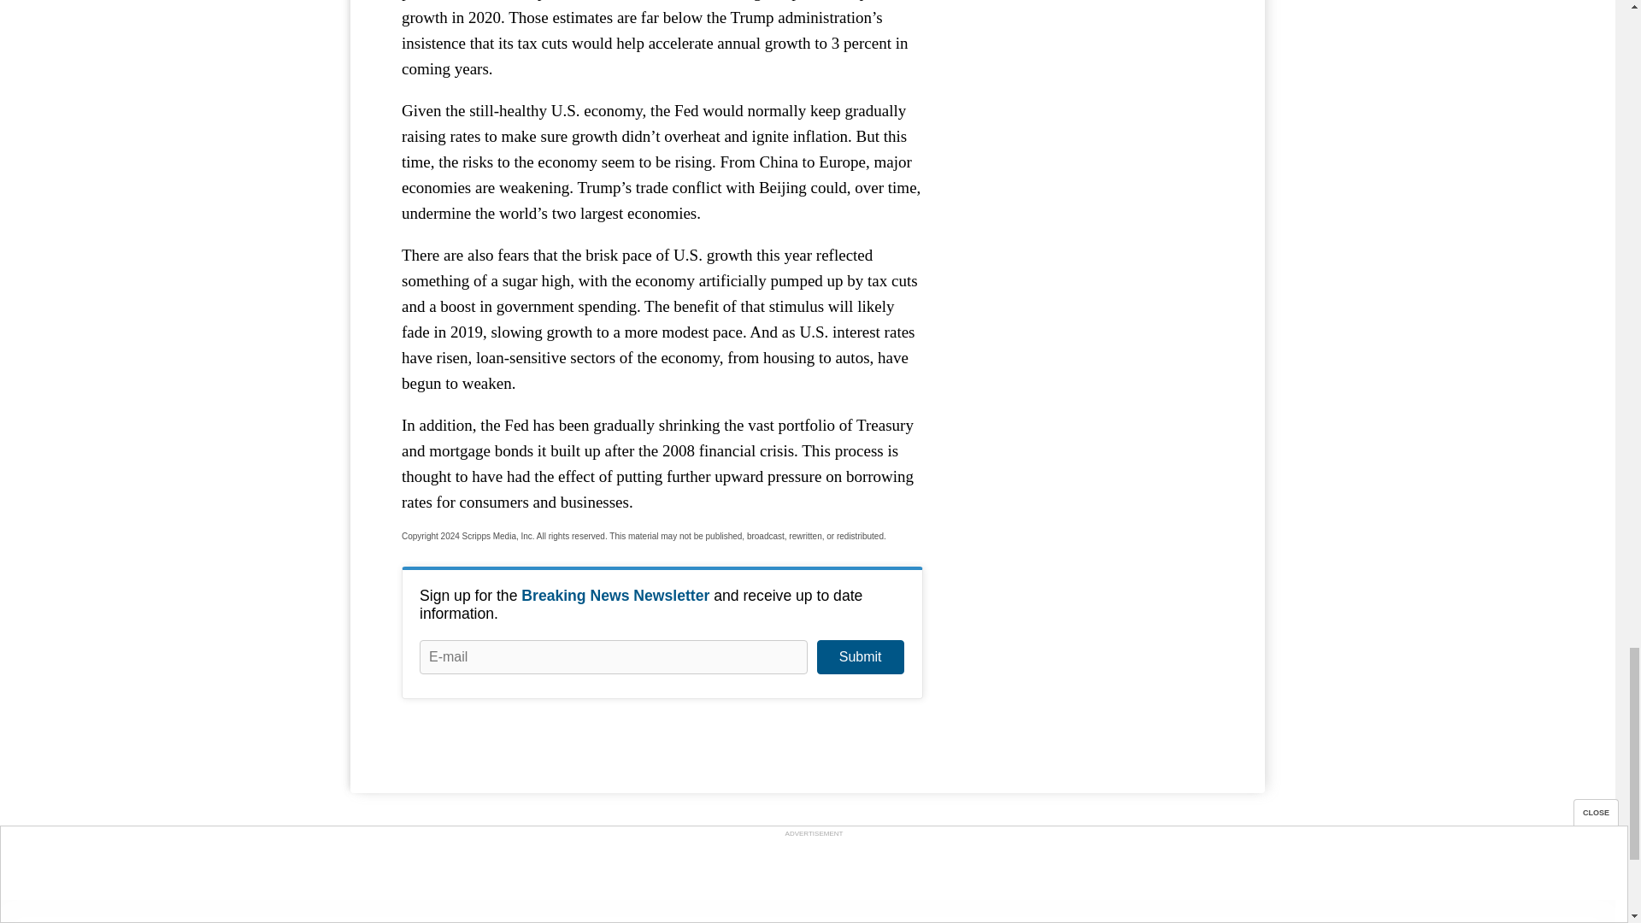 This screenshot has height=923, width=1641. What do you see at coordinates (860, 657) in the screenshot?
I see `Submit` at bounding box center [860, 657].